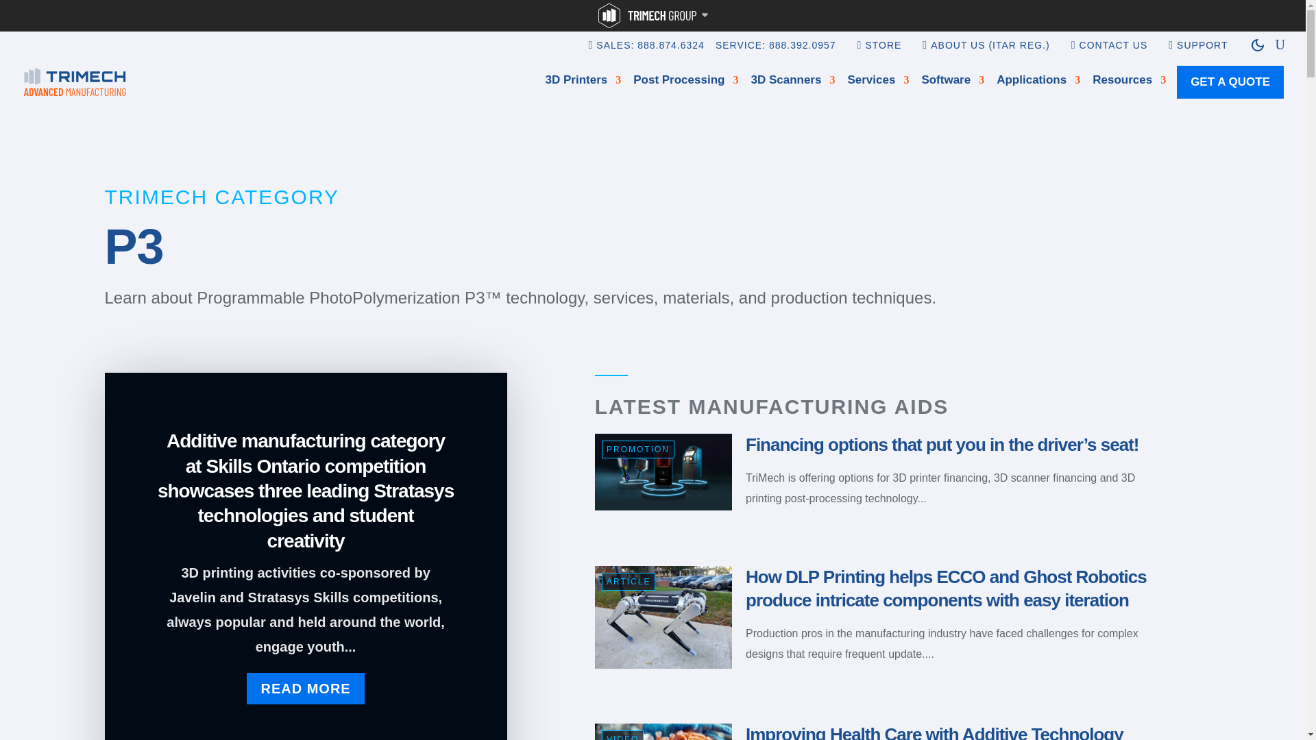  Describe the element at coordinates (1202, 55) in the screenshot. I see `SUPPORT` at that location.